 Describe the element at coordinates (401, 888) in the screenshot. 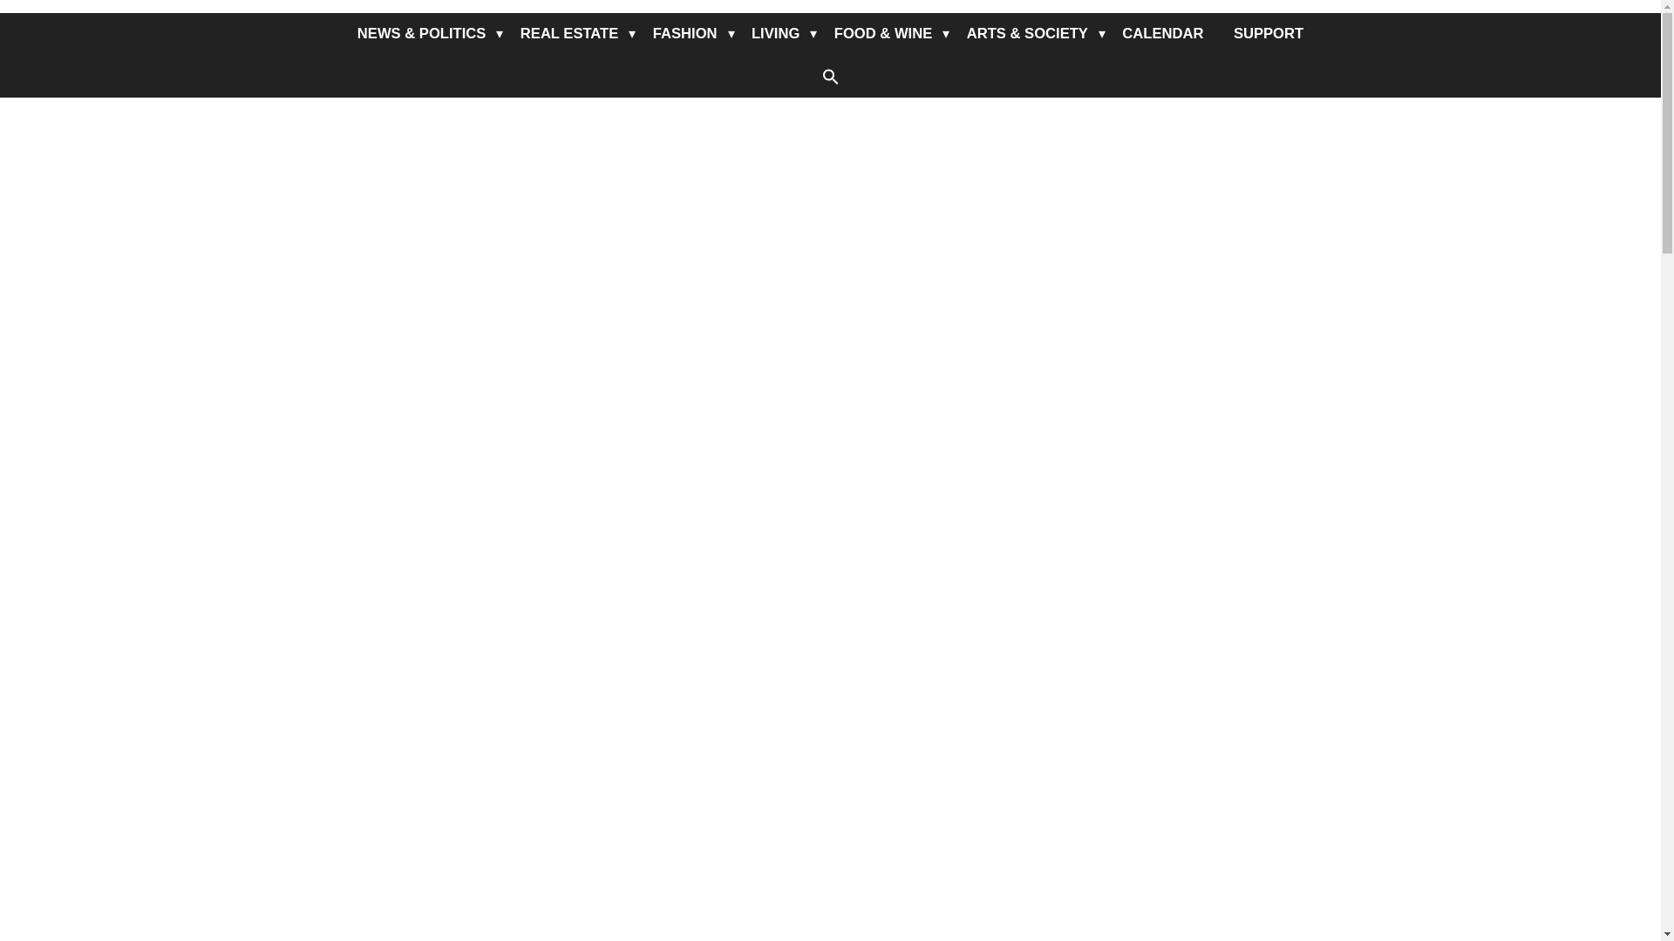

I see `Posts by Georgetowner` at that location.